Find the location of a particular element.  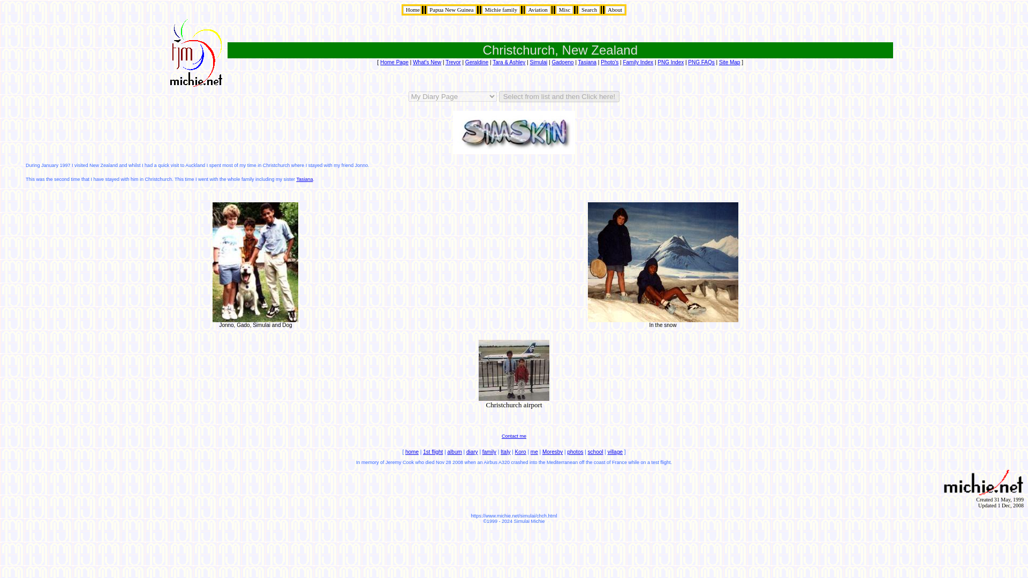

Photo's is located at coordinates (609, 62).